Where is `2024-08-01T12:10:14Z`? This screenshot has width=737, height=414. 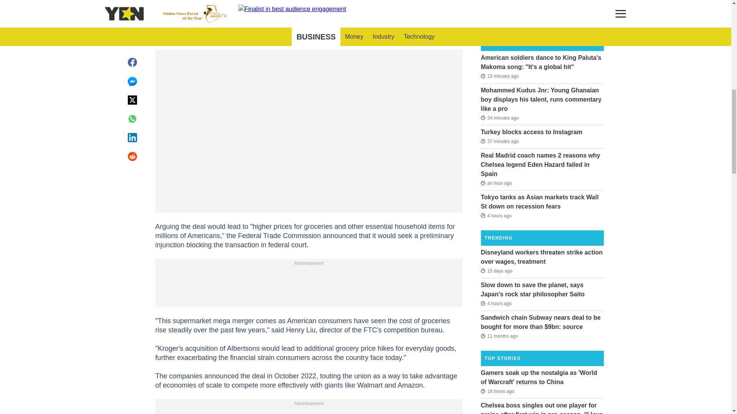 2024-08-01T12:10:14Z is located at coordinates (497, 391).